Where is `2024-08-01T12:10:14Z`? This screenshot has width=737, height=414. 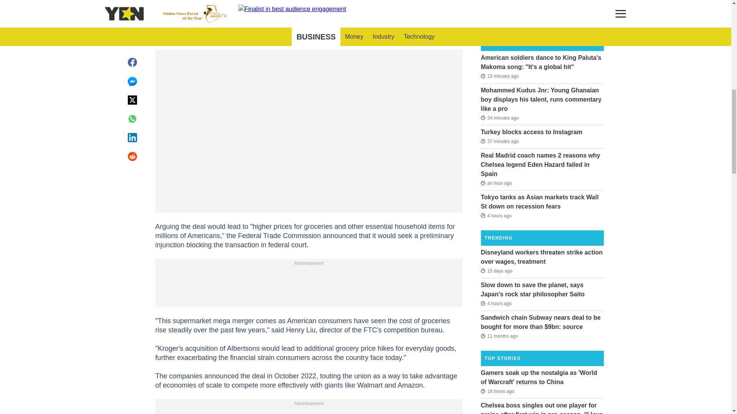 2024-08-01T12:10:14Z is located at coordinates (497, 391).